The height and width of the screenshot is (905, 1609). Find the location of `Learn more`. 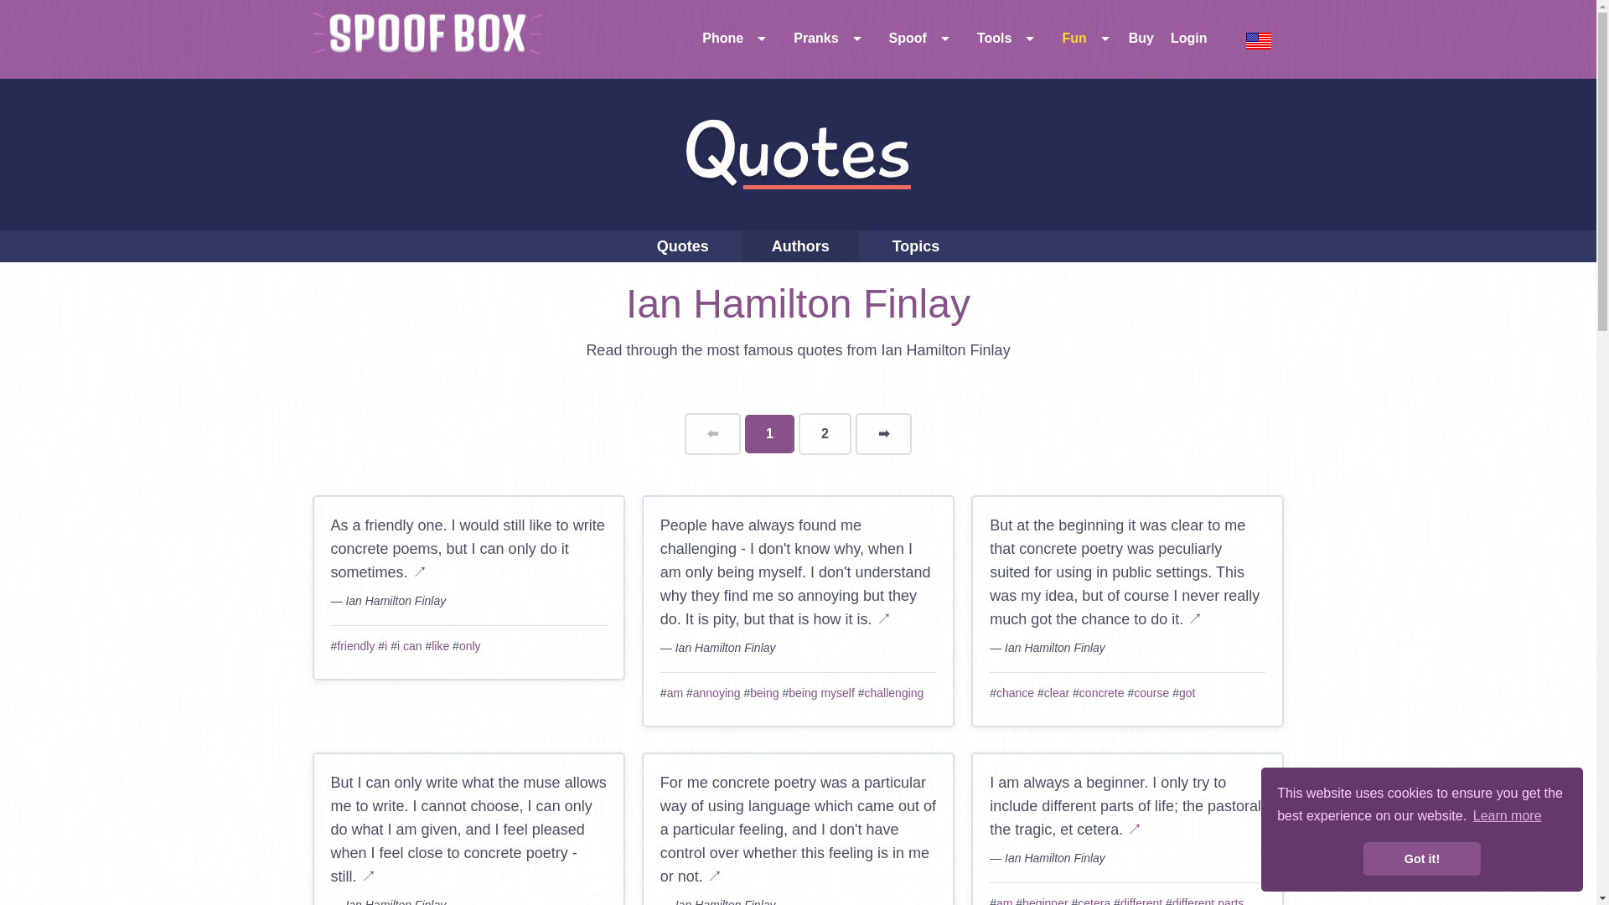

Learn more is located at coordinates (1507, 816).